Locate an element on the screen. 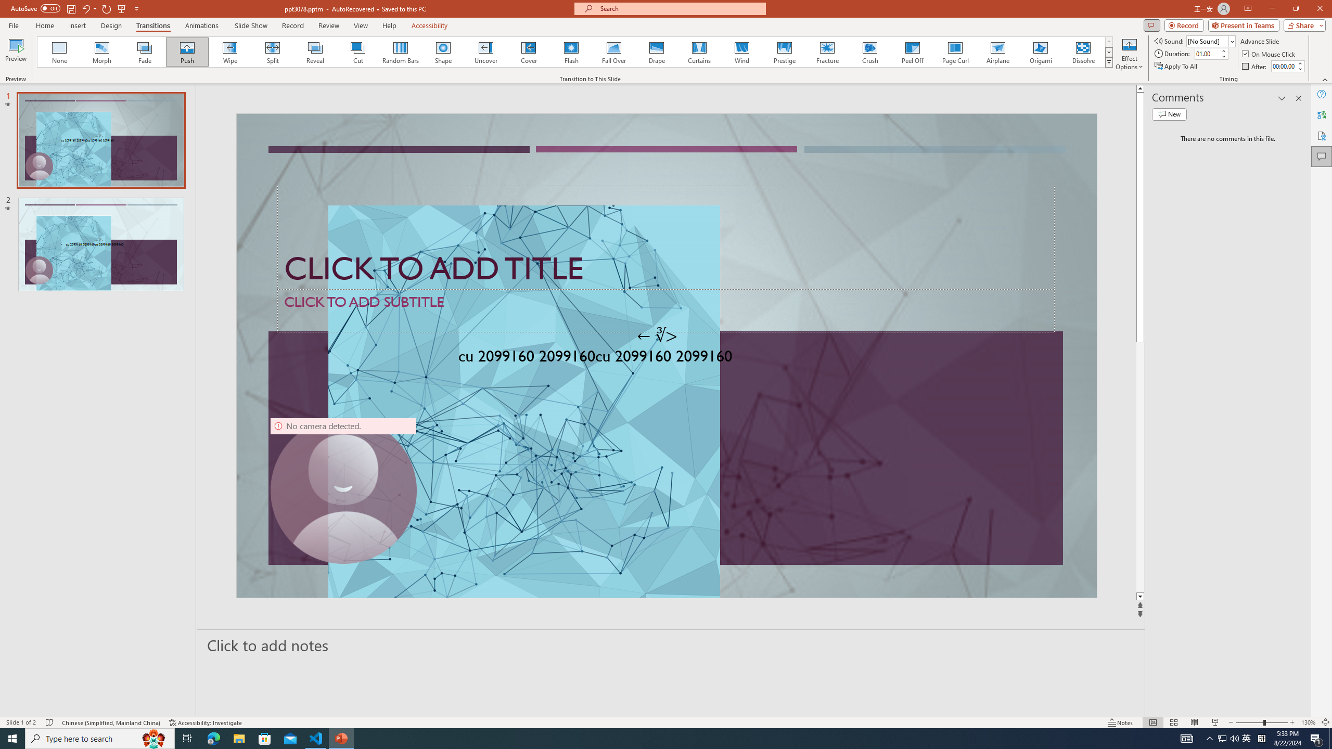 This screenshot has height=749, width=1332. Drape is located at coordinates (657, 52).